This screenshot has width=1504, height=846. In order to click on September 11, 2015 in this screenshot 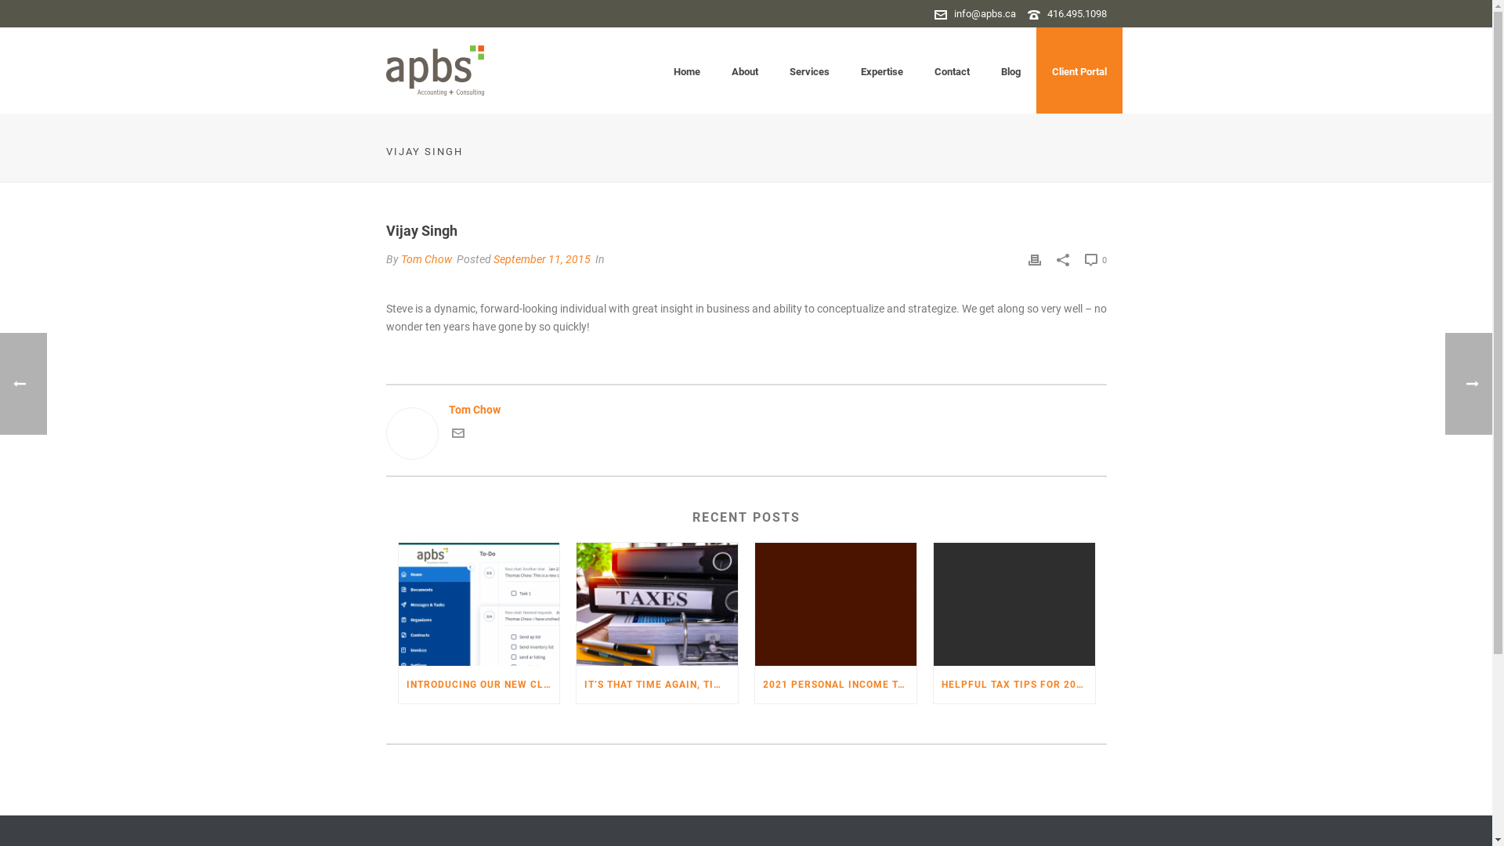, I will do `click(542, 259)`.